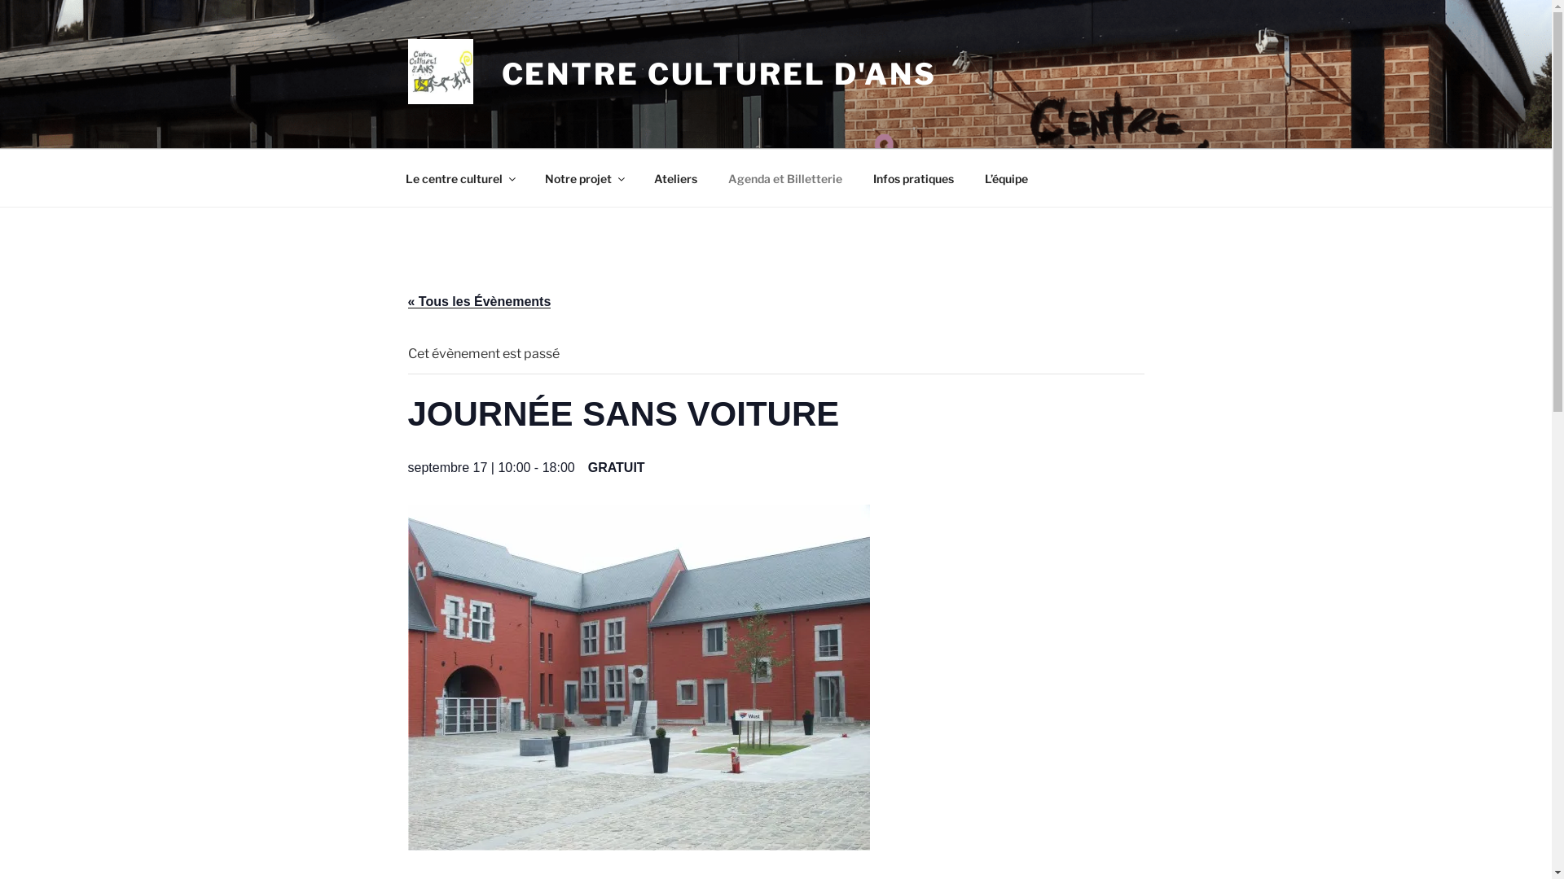 The image size is (1564, 879). Describe the element at coordinates (585, 177) in the screenshot. I see `Notre projet` at that location.